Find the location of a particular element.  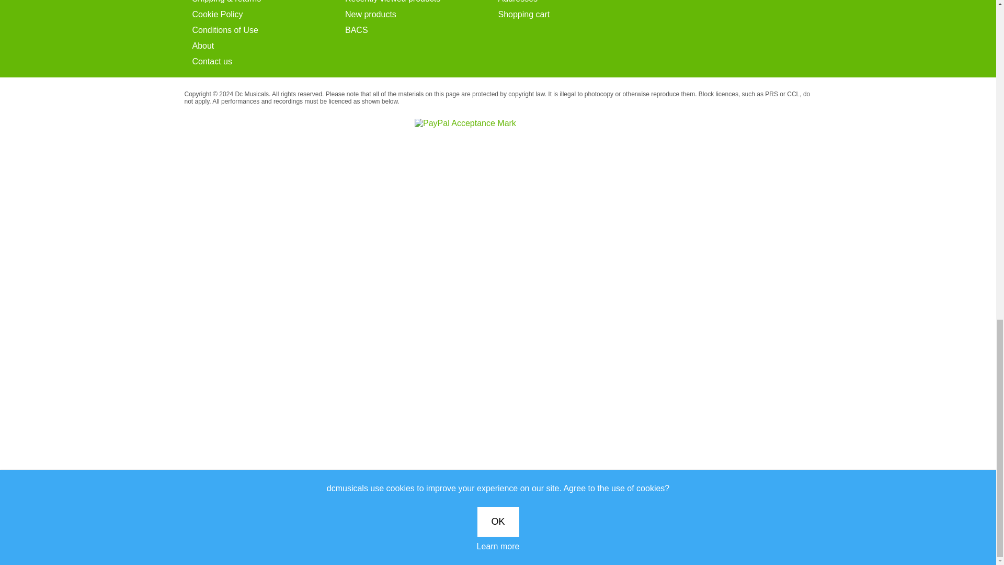

Contact us is located at coordinates (269, 62).